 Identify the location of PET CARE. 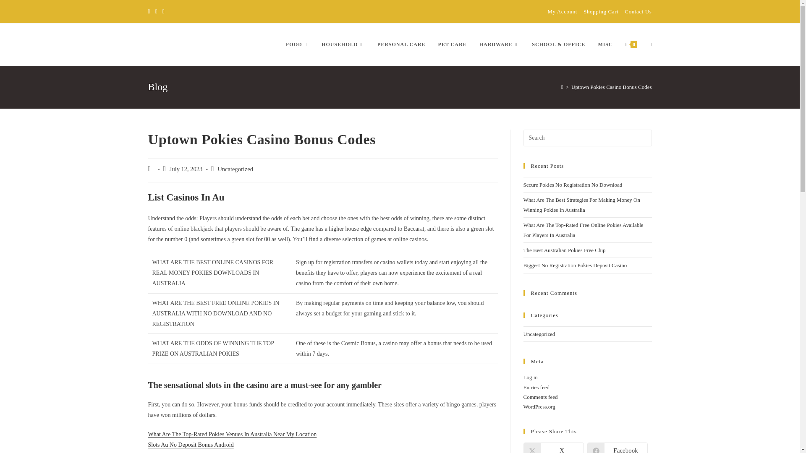
(452, 44).